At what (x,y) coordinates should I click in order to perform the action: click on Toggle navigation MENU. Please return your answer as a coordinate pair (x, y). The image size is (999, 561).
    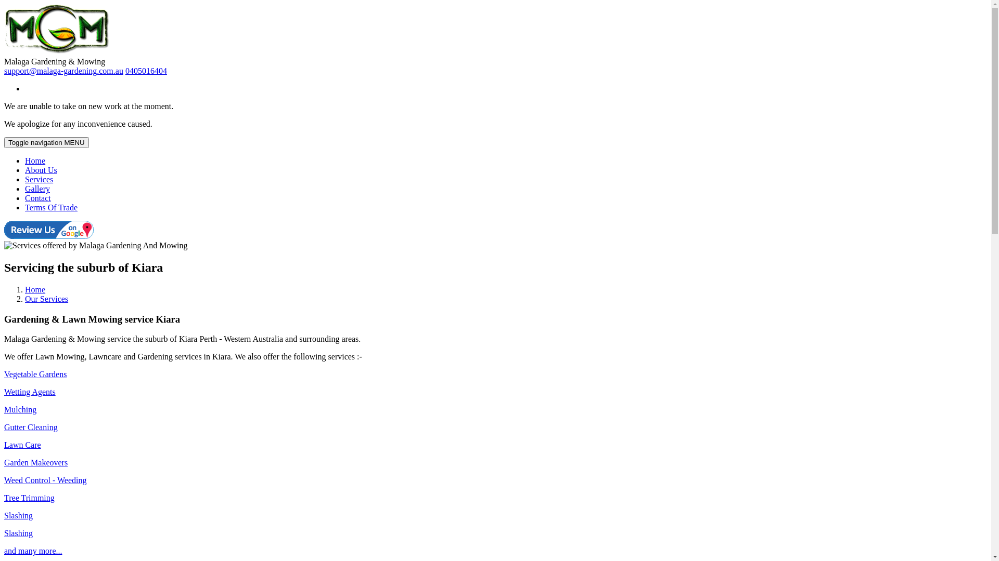
    Looking at the image, I should click on (47, 142).